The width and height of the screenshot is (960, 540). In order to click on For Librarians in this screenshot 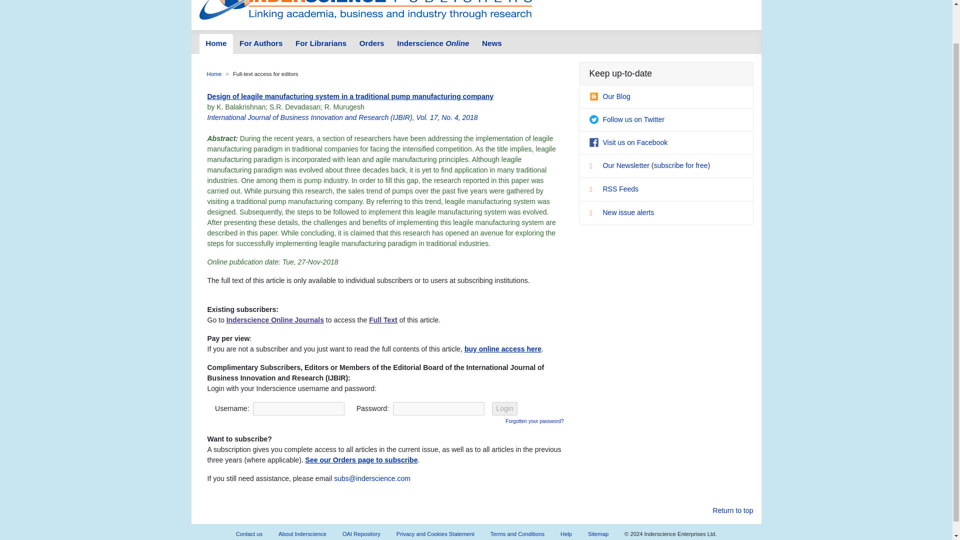, I will do `click(321, 44)`.